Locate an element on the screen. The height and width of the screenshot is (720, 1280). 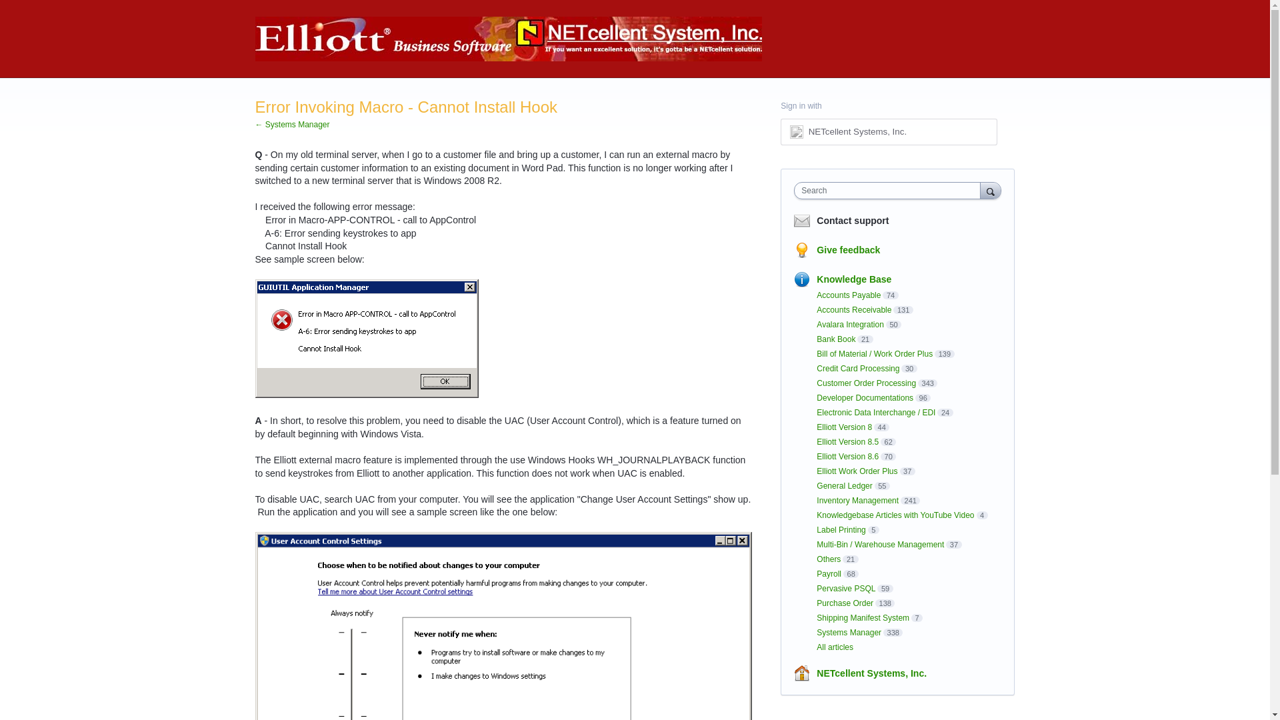
Purchase Order is located at coordinates (844, 603).